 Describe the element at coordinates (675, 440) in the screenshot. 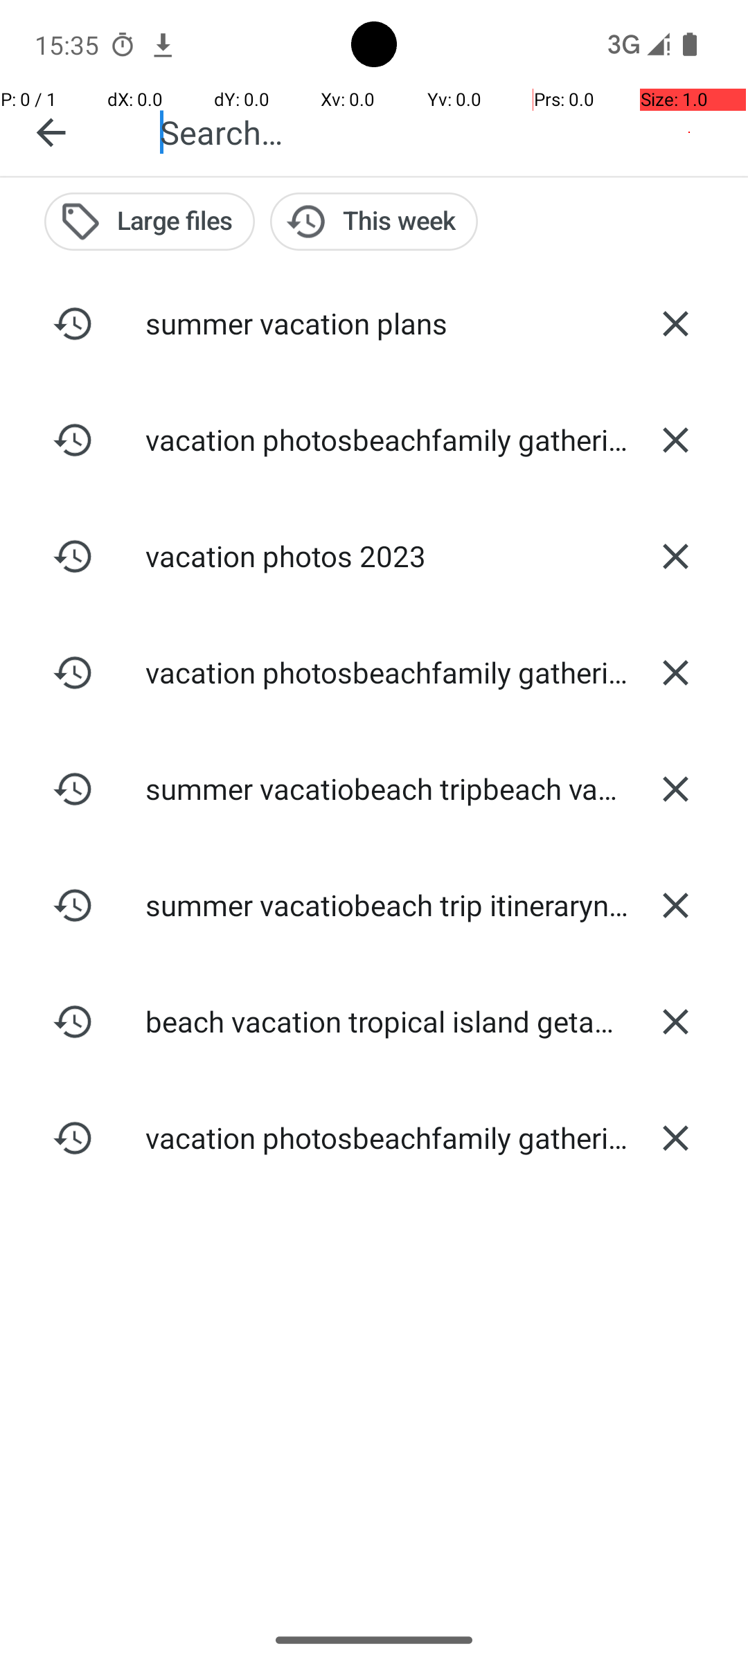

I see `Delete search history vacation photosbeachfamily gatheringfamily vacation 2023 beachfamily vacation 2023 itinerary trip memories summer 2023 trip memories 2023` at that location.